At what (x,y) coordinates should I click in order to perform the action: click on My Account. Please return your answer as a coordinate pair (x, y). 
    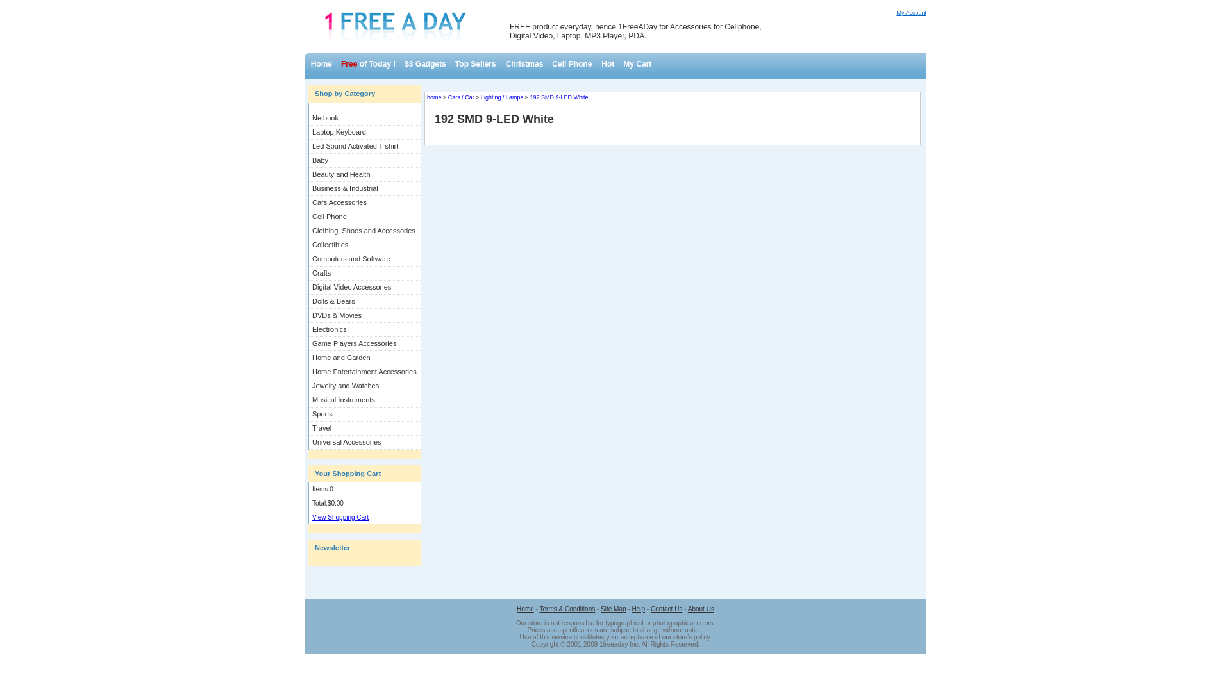
    Looking at the image, I should click on (912, 13).